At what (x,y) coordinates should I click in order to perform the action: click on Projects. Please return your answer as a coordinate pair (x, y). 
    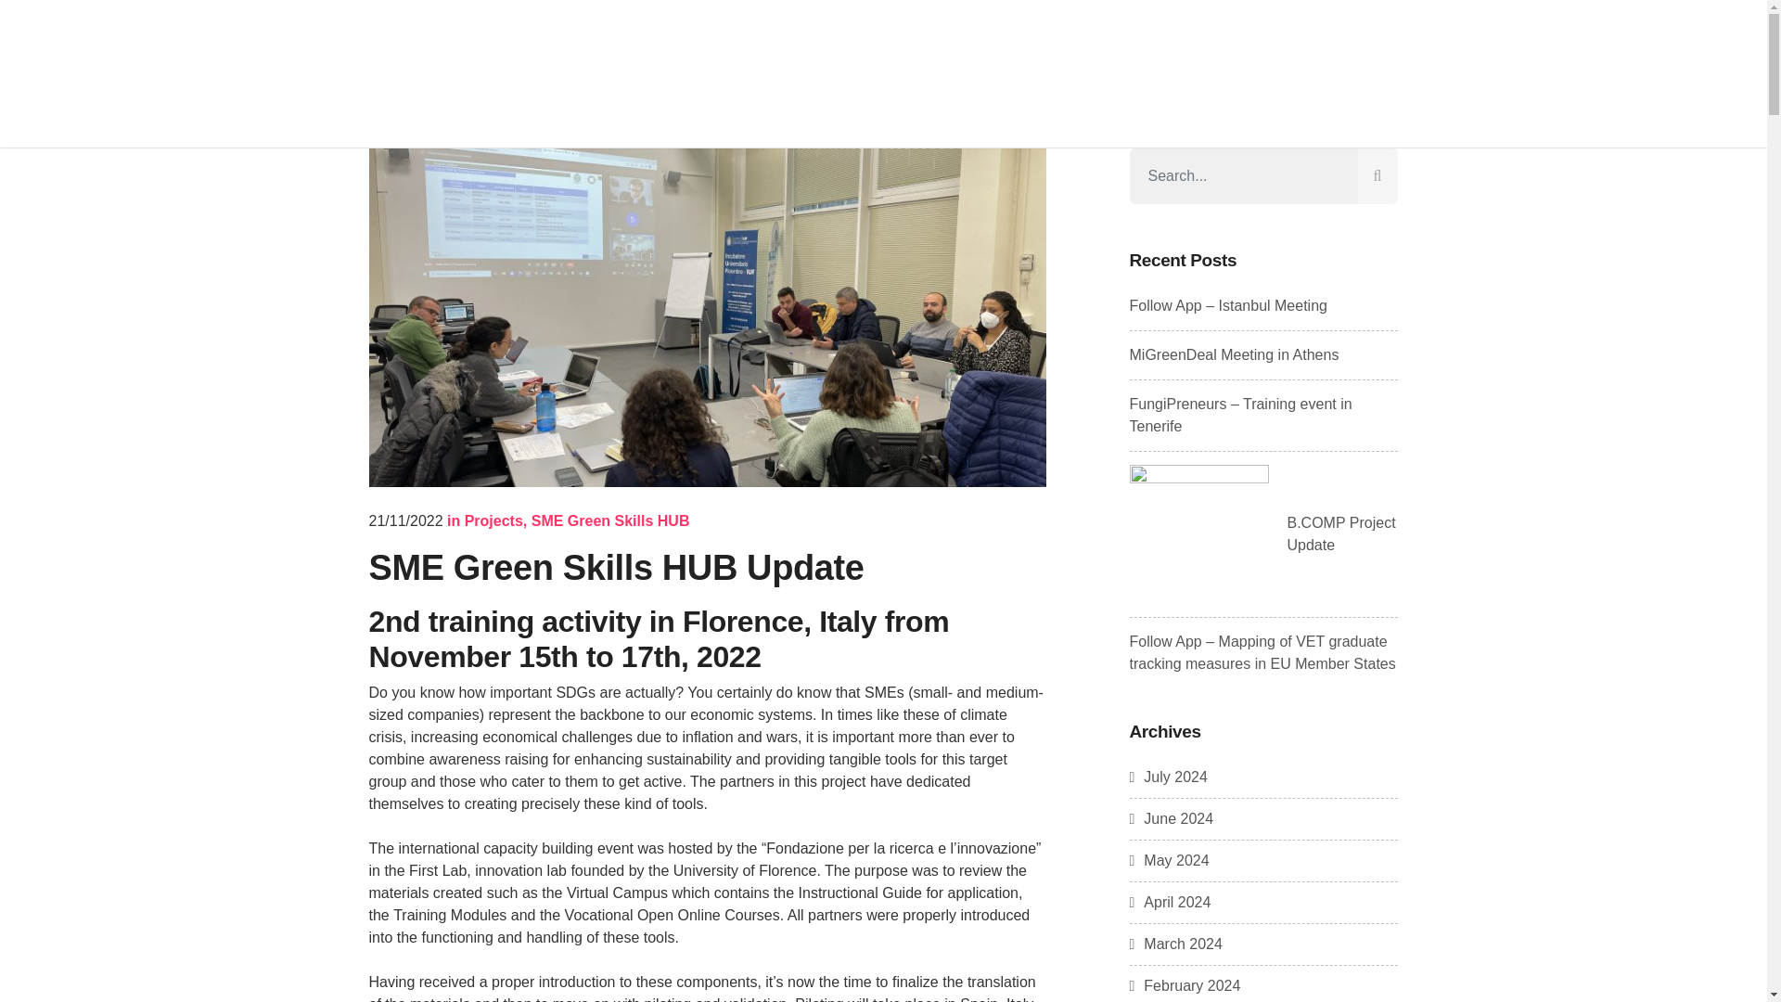
    Looking at the image, I should click on (493, 520).